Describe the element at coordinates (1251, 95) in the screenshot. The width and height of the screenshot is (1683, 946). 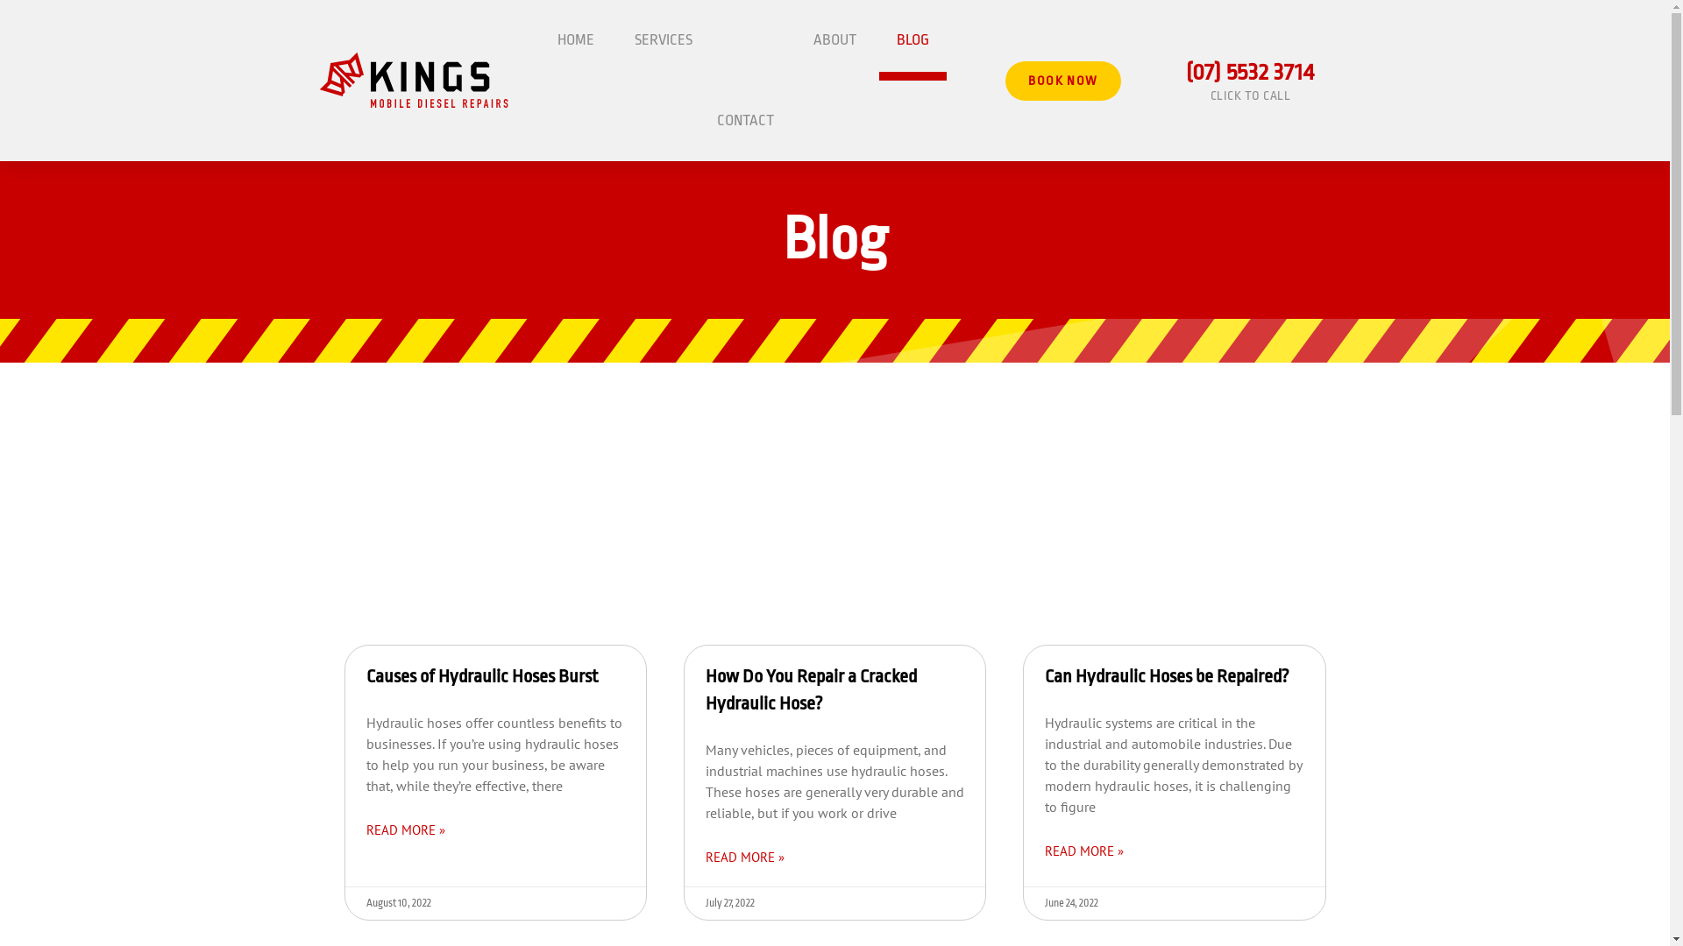
I see `CLICK TO CALL` at that location.